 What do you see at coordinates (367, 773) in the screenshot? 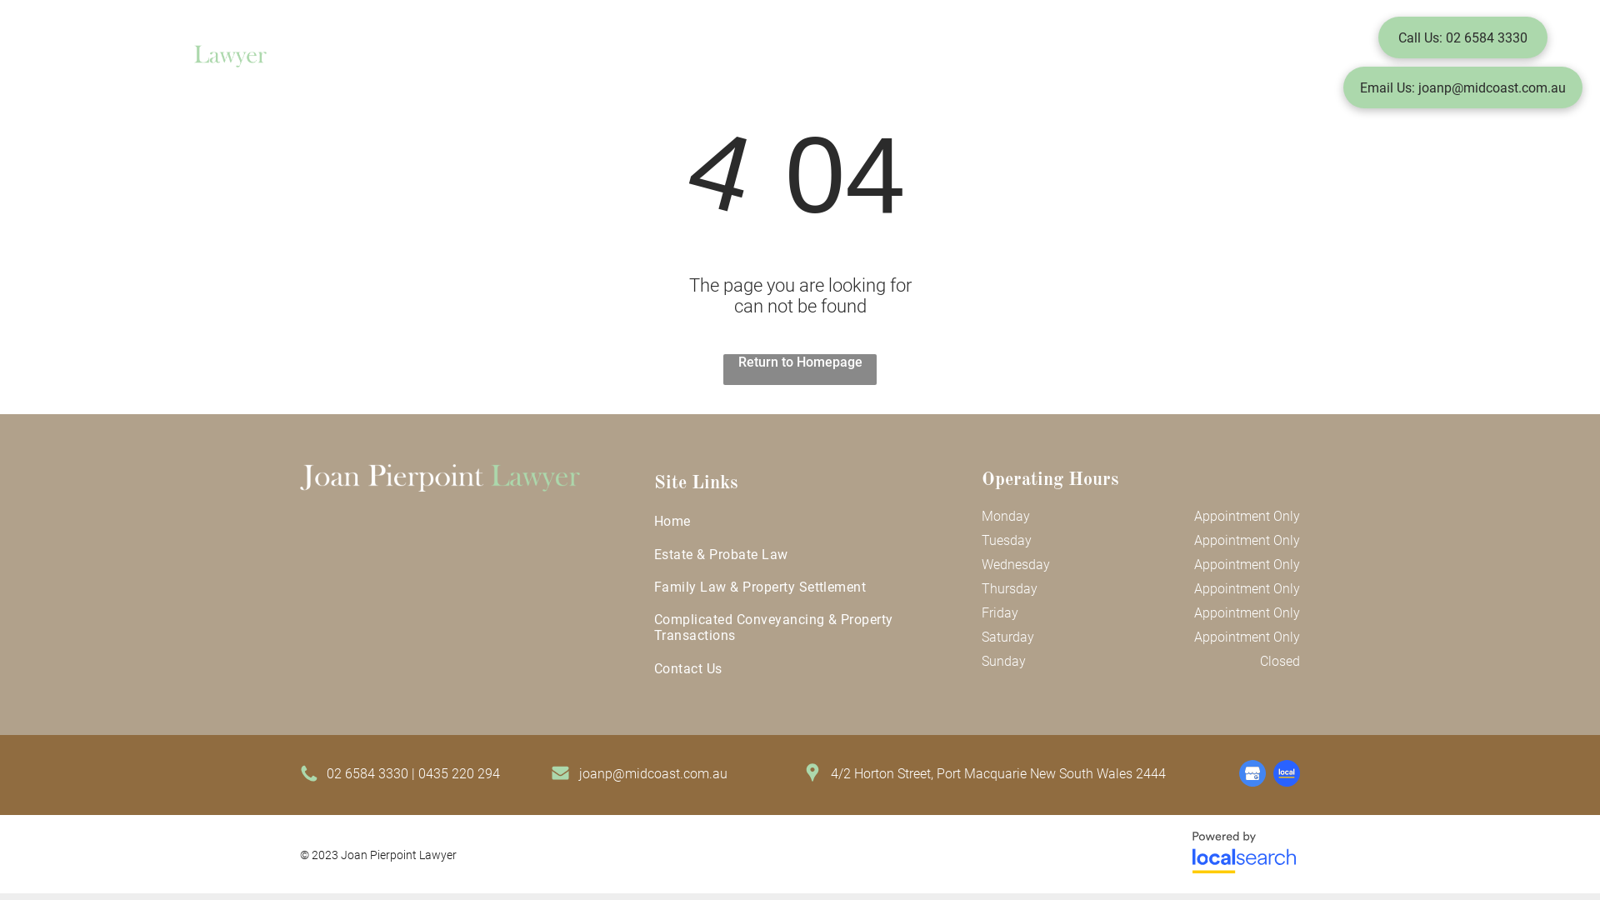
I see `02 6584 3330` at bounding box center [367, 773].